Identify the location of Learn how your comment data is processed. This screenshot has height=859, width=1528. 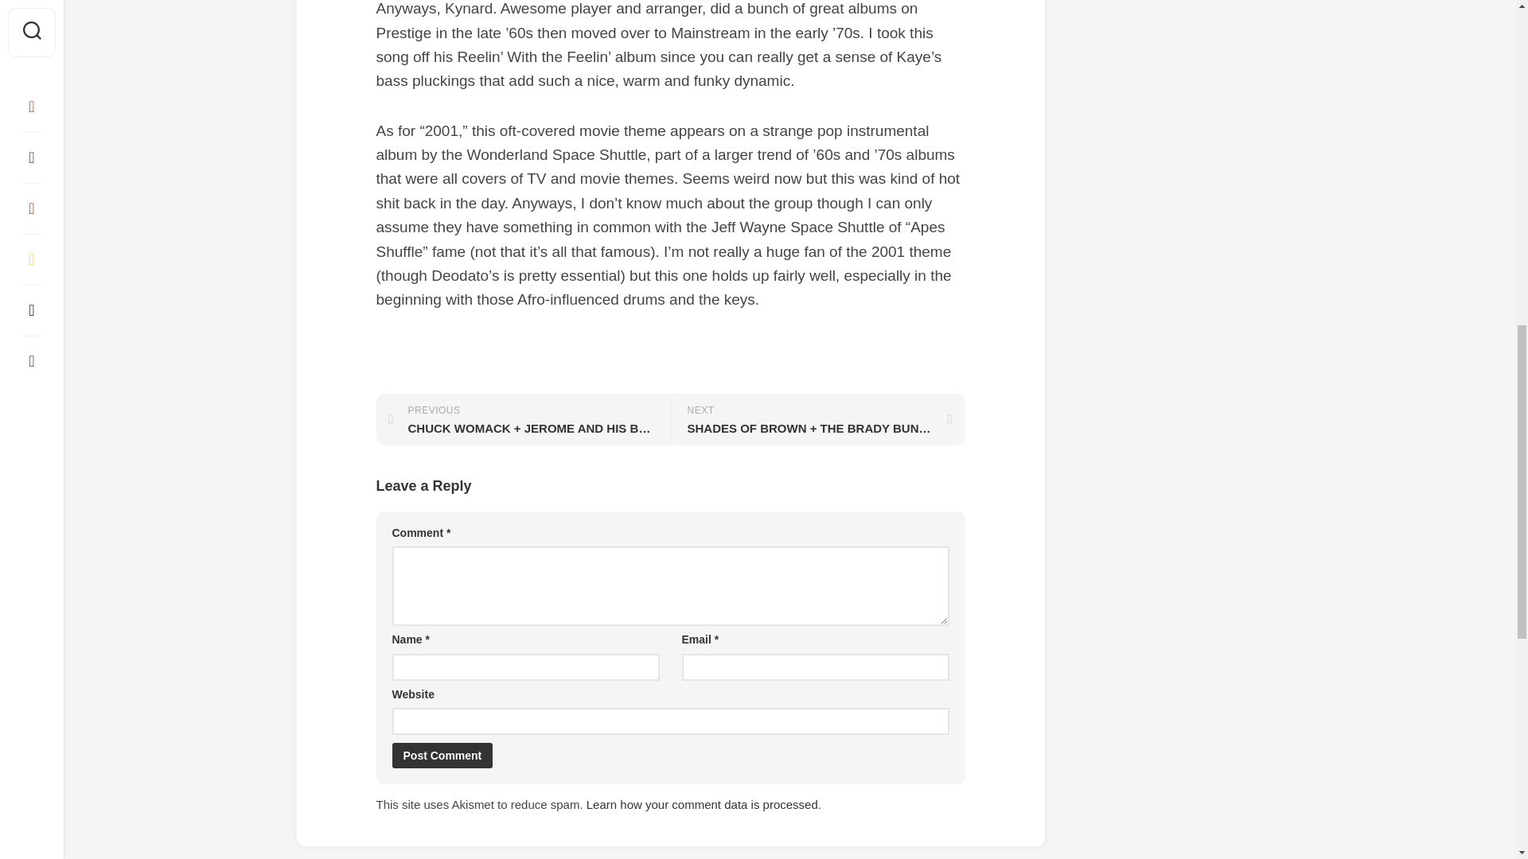
(702, 804).